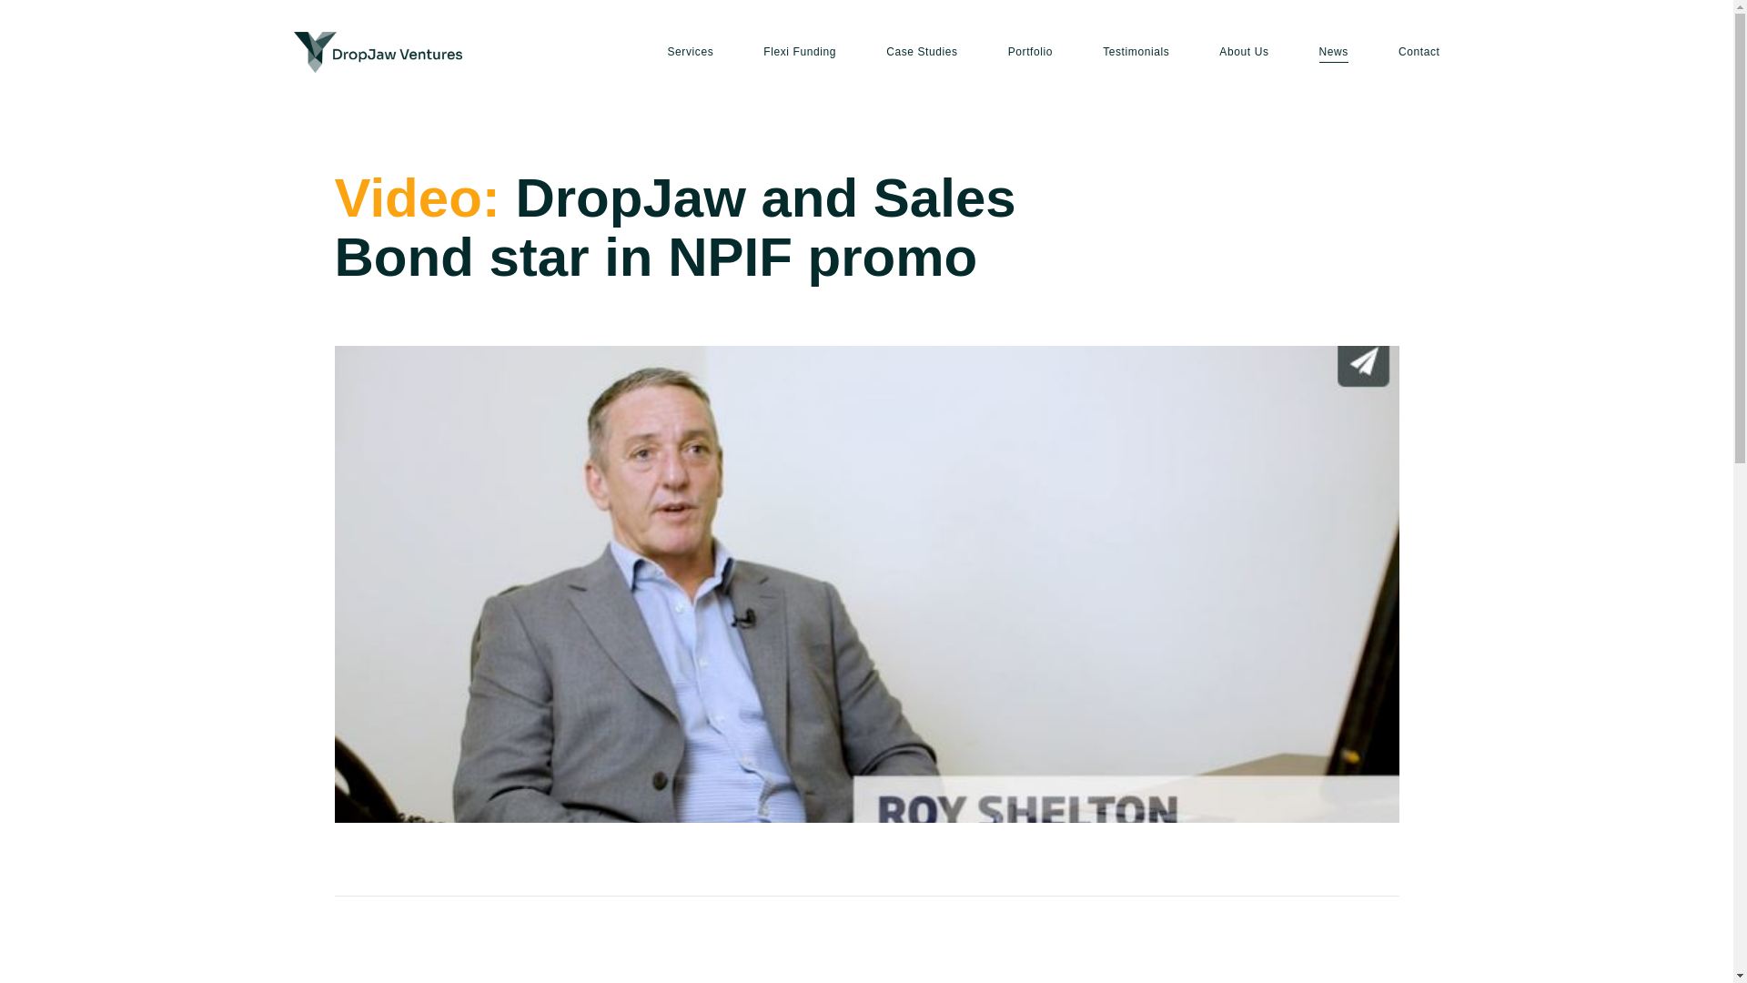 This screenshot has width=1747, height=983. I want to click on Portfolio, so click(1030, 51).